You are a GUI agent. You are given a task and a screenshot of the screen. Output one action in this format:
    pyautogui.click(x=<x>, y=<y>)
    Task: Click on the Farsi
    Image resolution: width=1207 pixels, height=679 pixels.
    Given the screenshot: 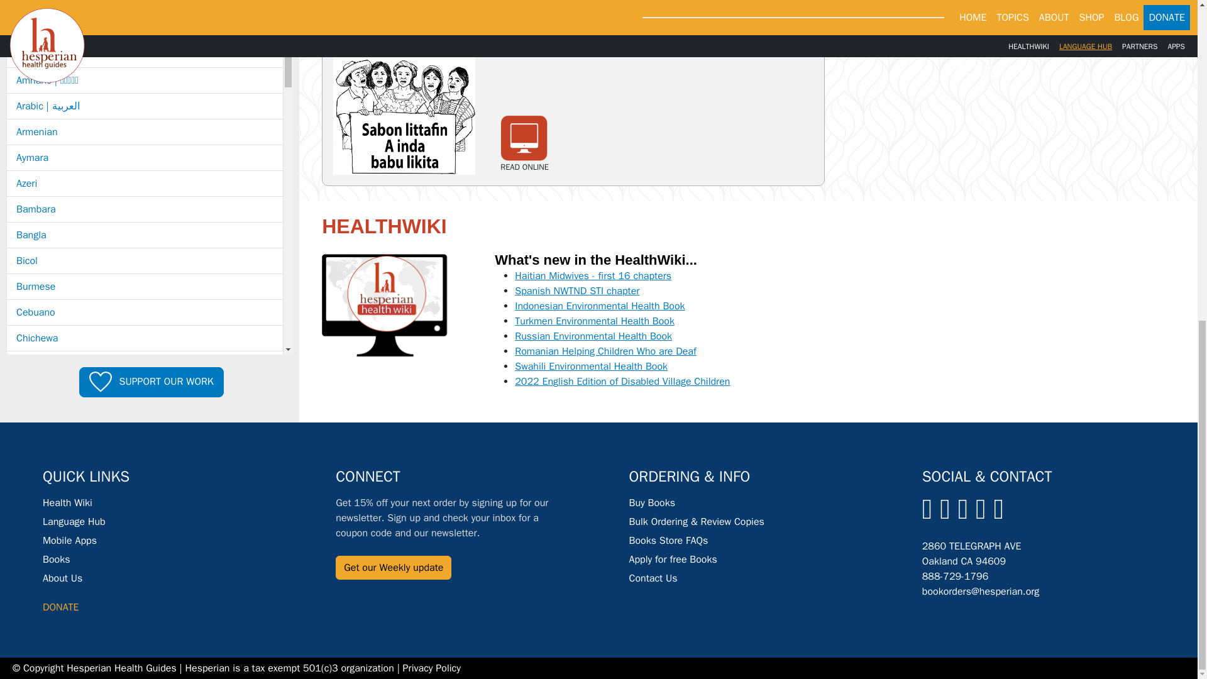 What is the action you would take?
    pyautogui.click(x=145, y=518)
    